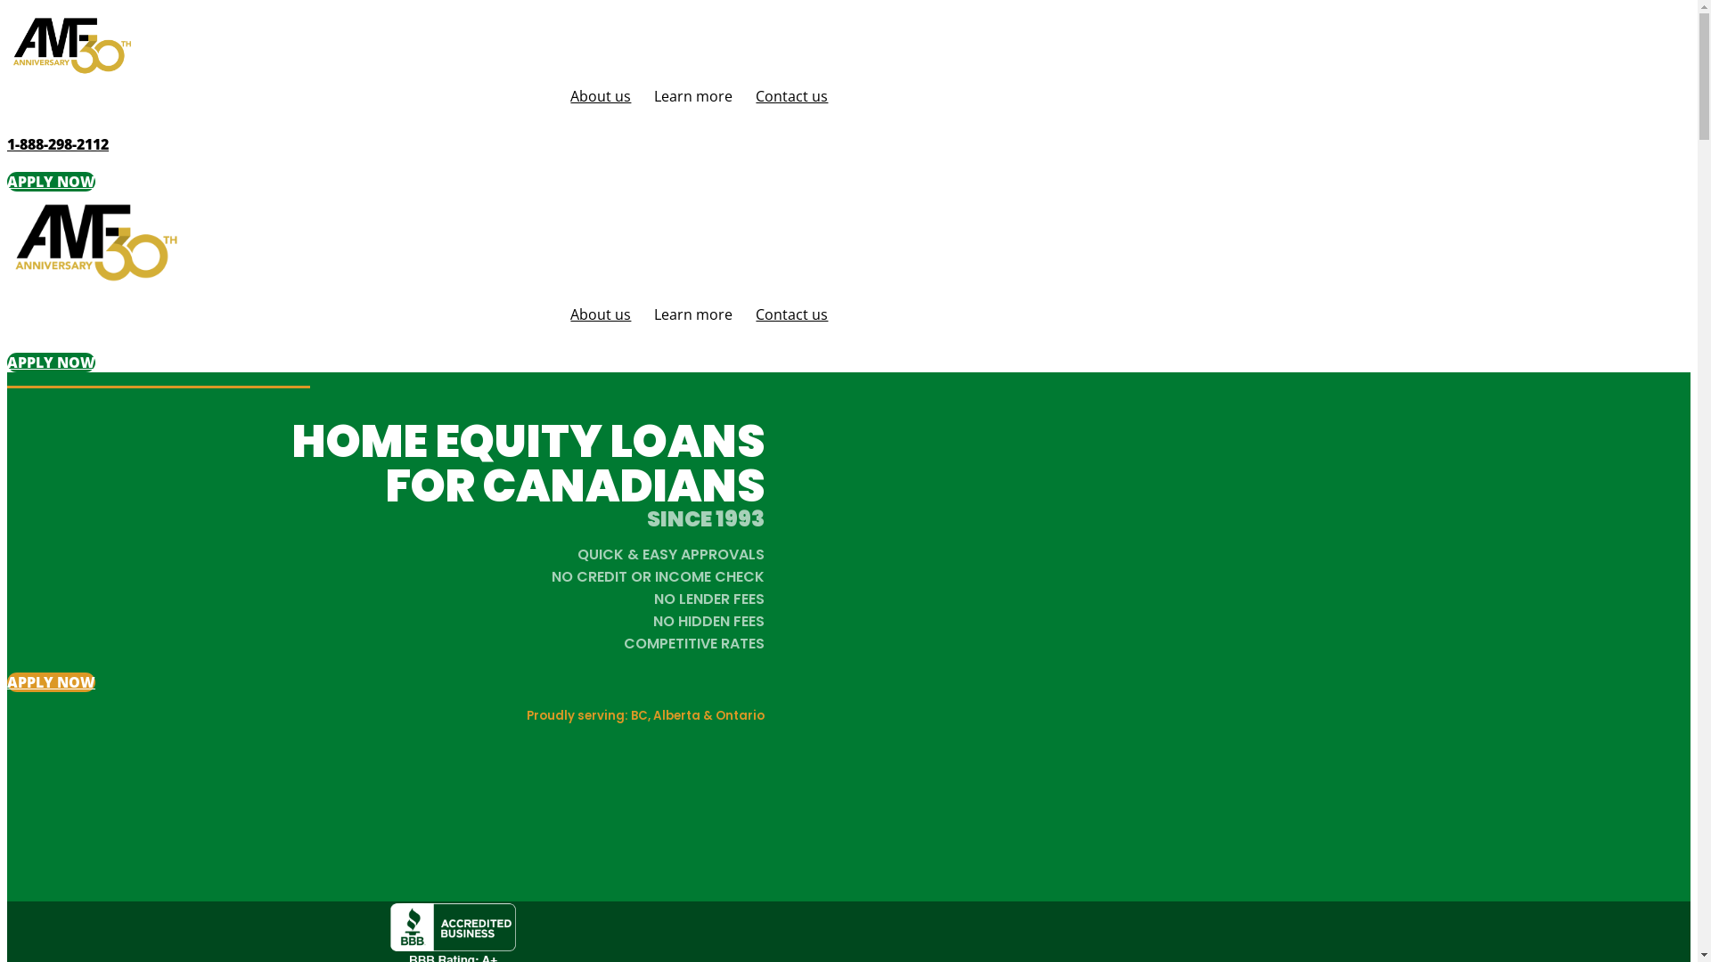 The width and height of the screenshot is (1711, 962). I want to click on Contact us, so click(791, 96).